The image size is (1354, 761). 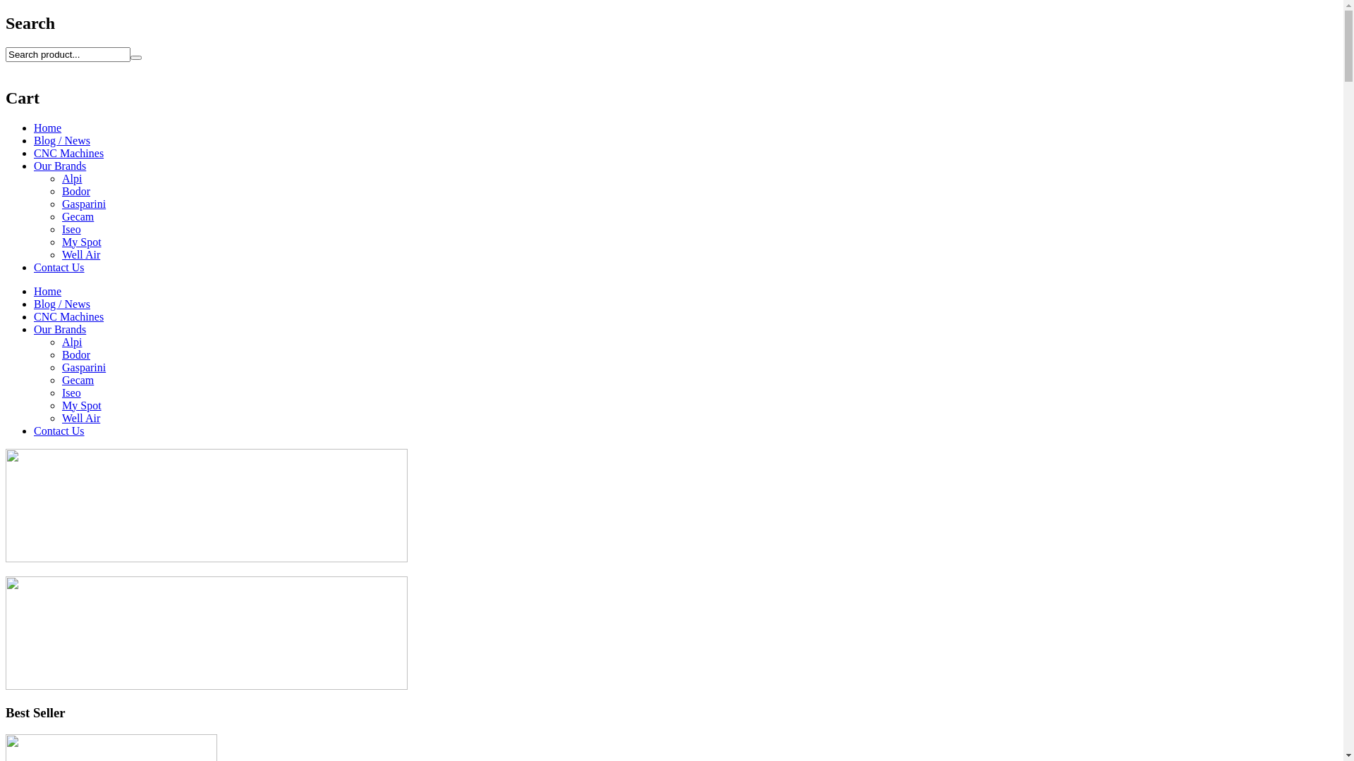 What do you see at coordinates (72, 230) in the screenshot?
I see `Iseo` at bounding box center [72, 230].